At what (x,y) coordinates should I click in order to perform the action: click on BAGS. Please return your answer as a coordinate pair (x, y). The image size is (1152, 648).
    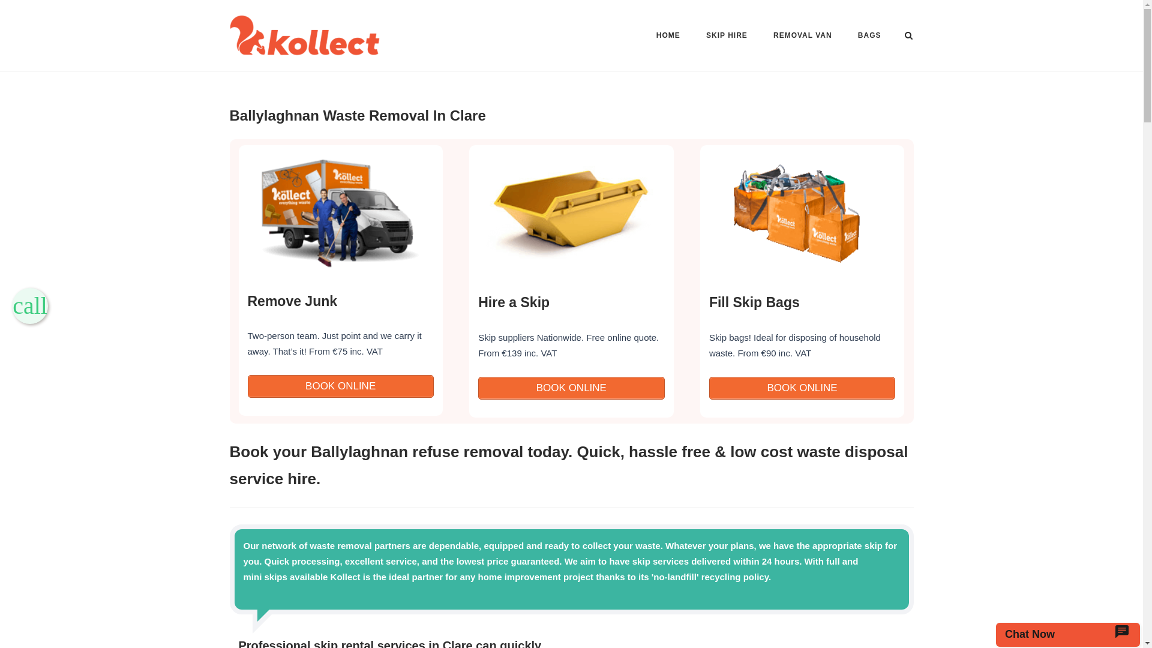
    Looking at the image, I should click on (869, 37).